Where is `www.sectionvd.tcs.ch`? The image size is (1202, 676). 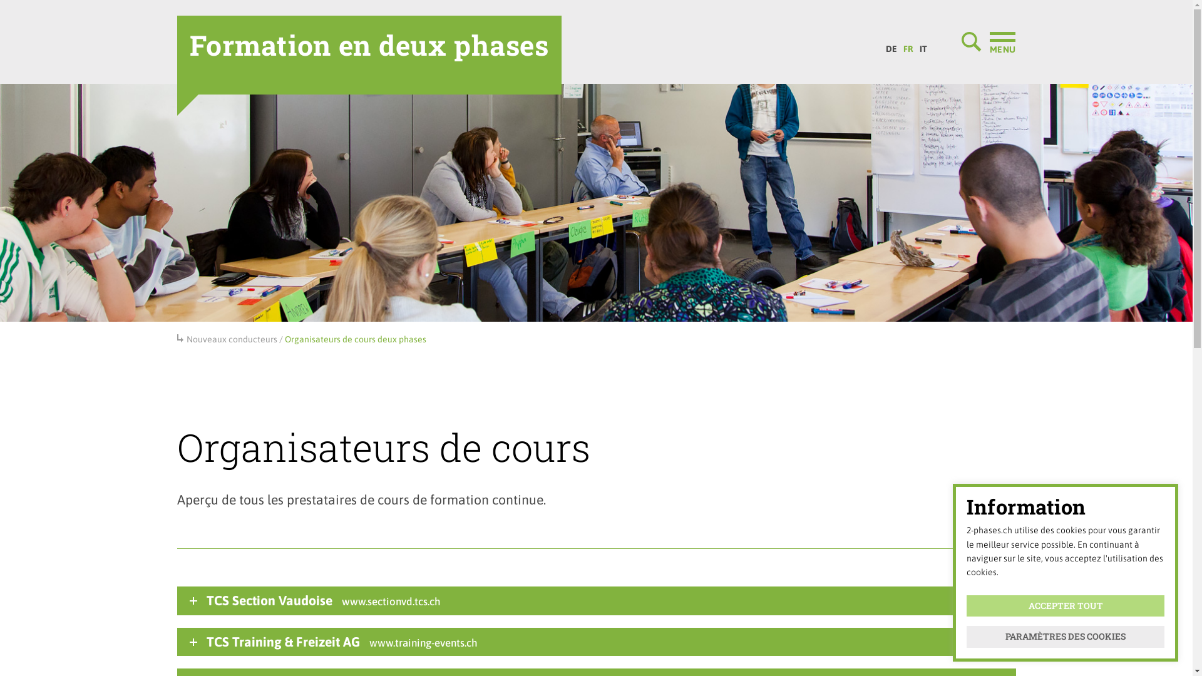 www.sectionvd.tcs.ch is located at coordinates (391, 602).